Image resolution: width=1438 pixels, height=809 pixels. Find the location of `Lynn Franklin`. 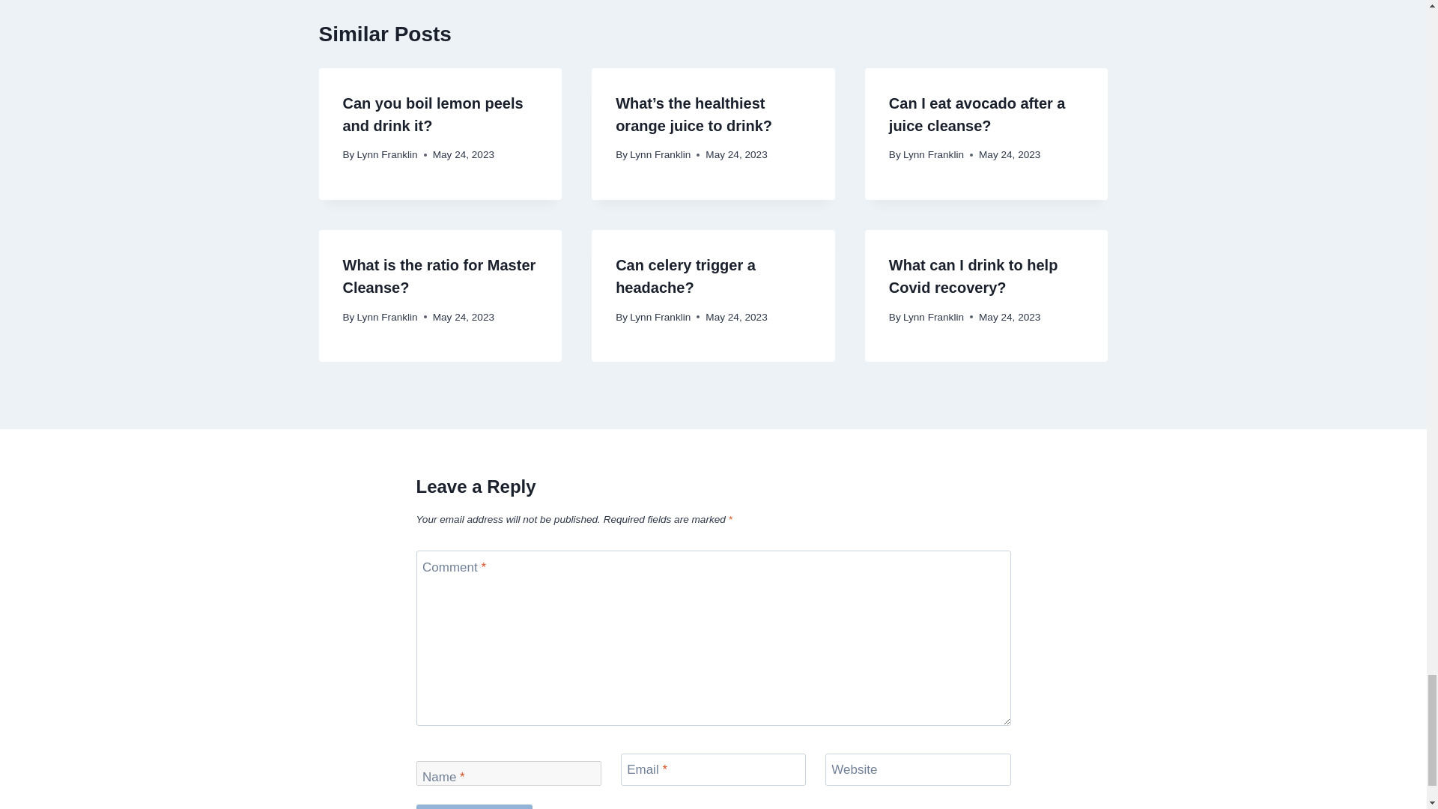

Lynn Franklin is located at coordinates (387, 154).